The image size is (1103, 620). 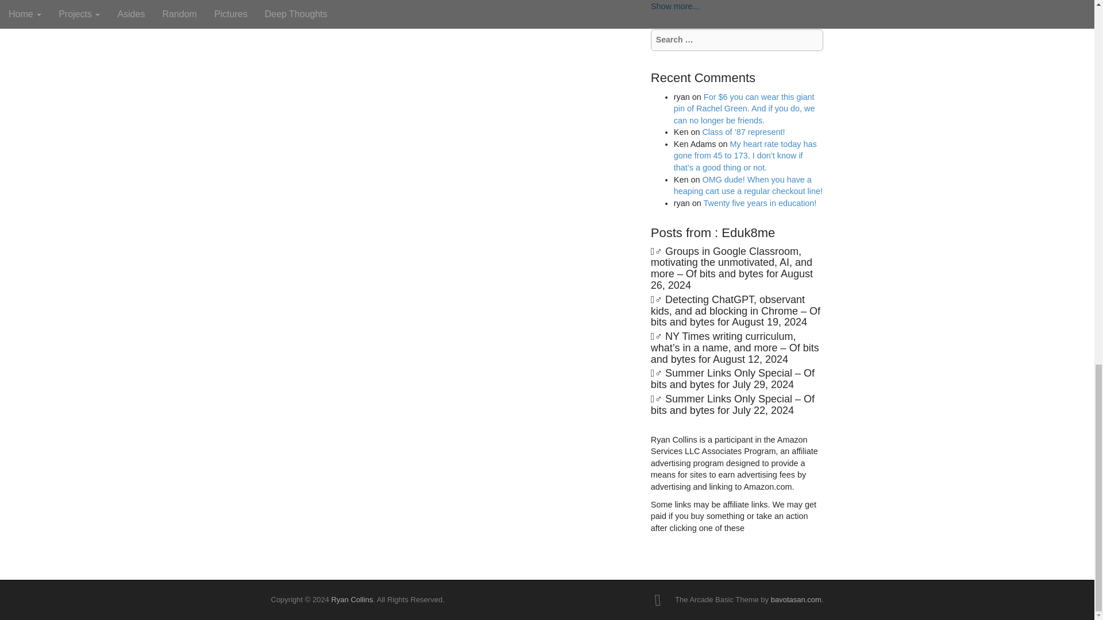 I want to click on Twenty five years in education!, so click(x=760, y=203).